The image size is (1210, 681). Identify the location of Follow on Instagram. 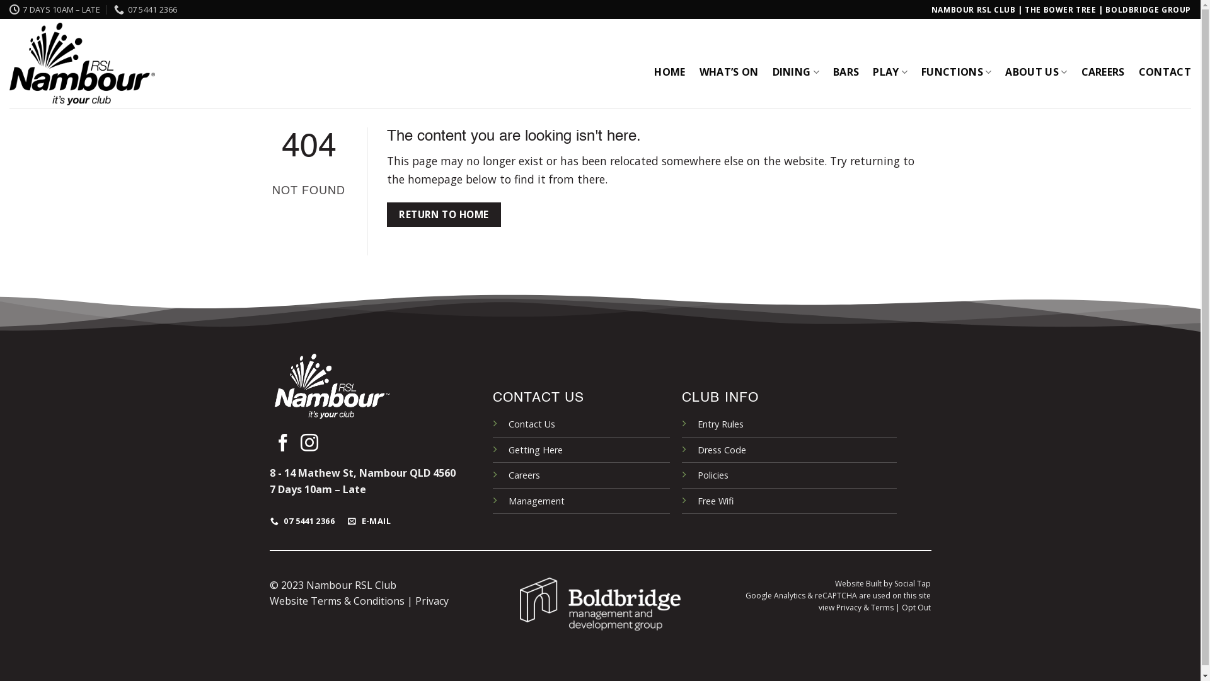
(309, 444).